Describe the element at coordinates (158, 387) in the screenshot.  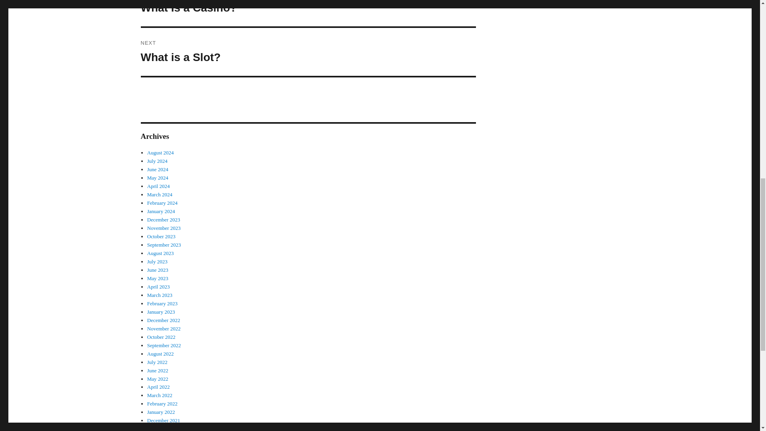
I see `April 2022` at that location.